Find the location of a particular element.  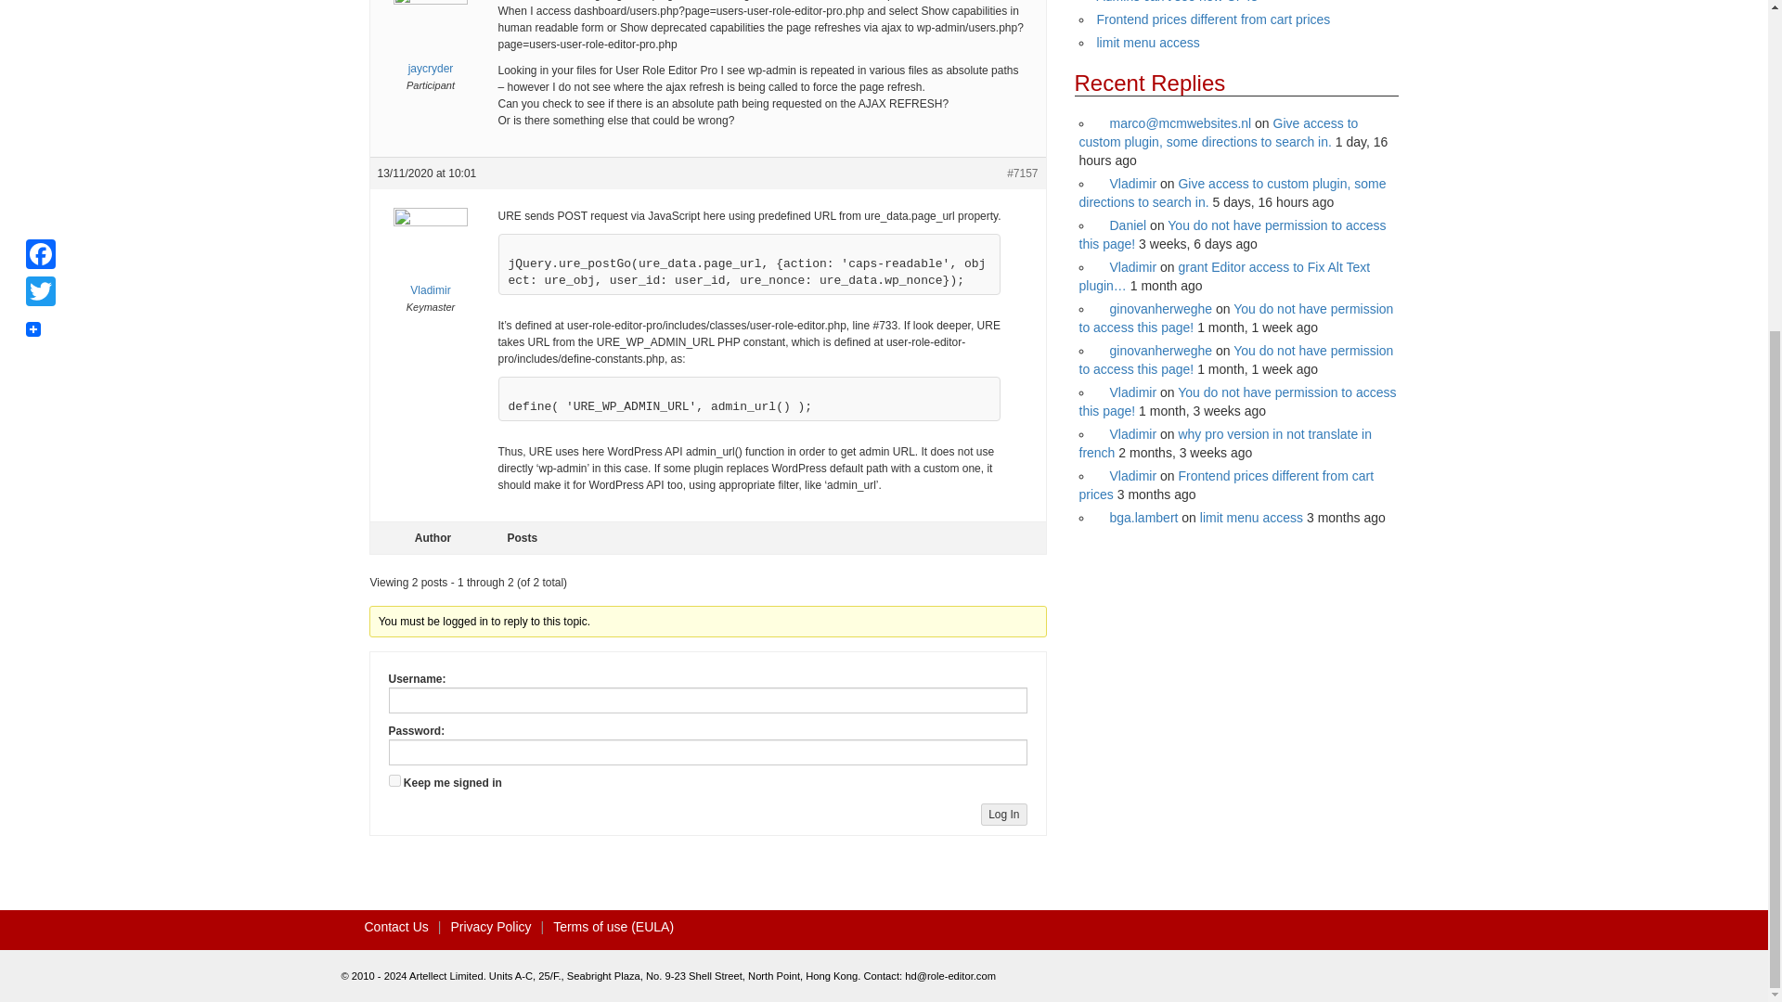

View Daniel's profile is located at coordinates (1122, 225).